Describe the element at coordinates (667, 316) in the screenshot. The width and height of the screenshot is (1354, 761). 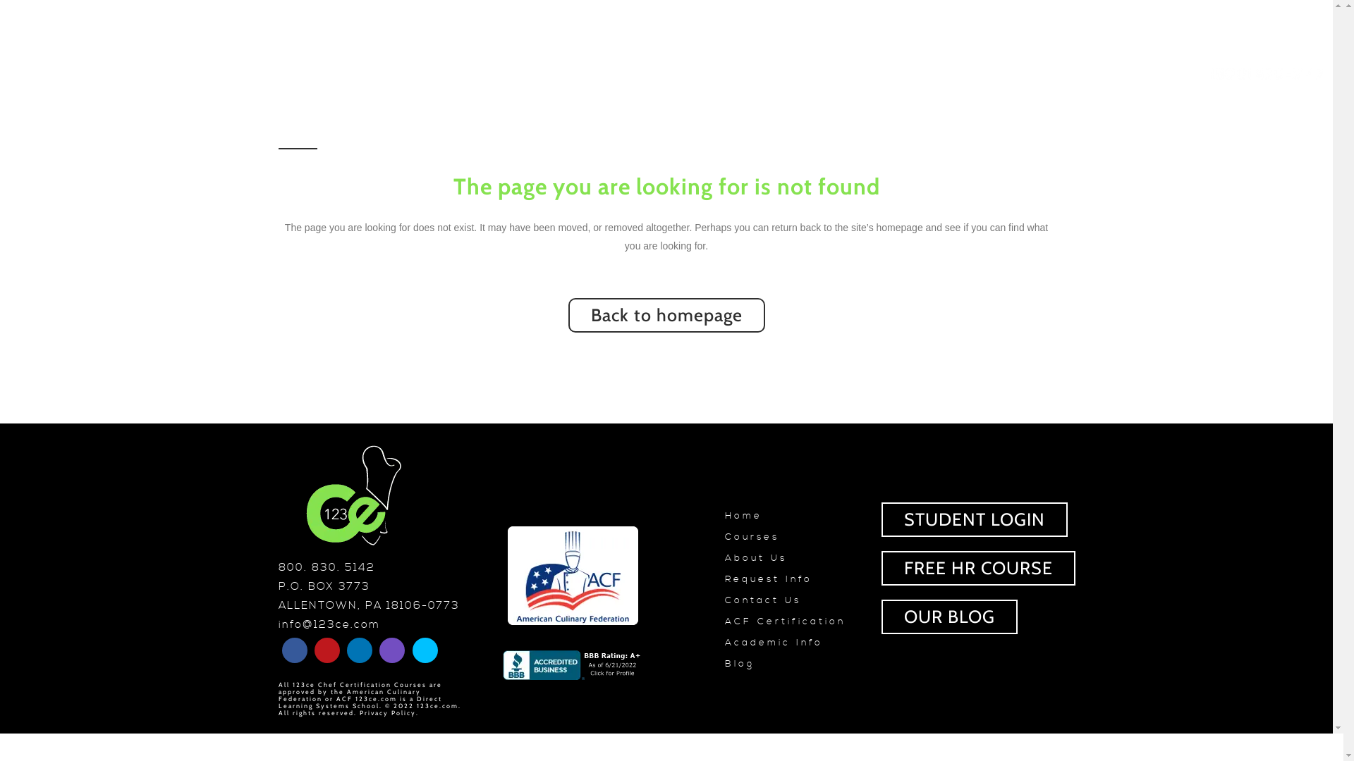
I see `Back to homepage` at that location.